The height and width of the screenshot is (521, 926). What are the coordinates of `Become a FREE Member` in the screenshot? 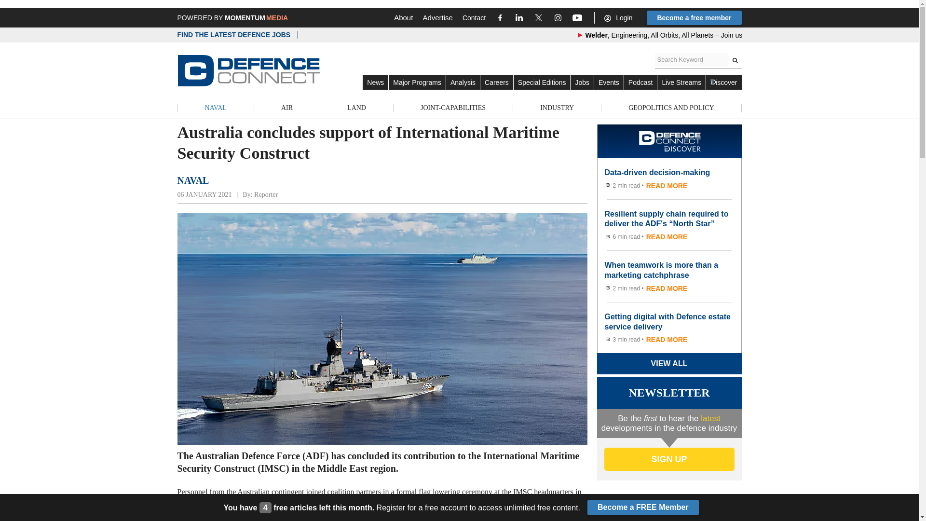 It's located at (643, 507).